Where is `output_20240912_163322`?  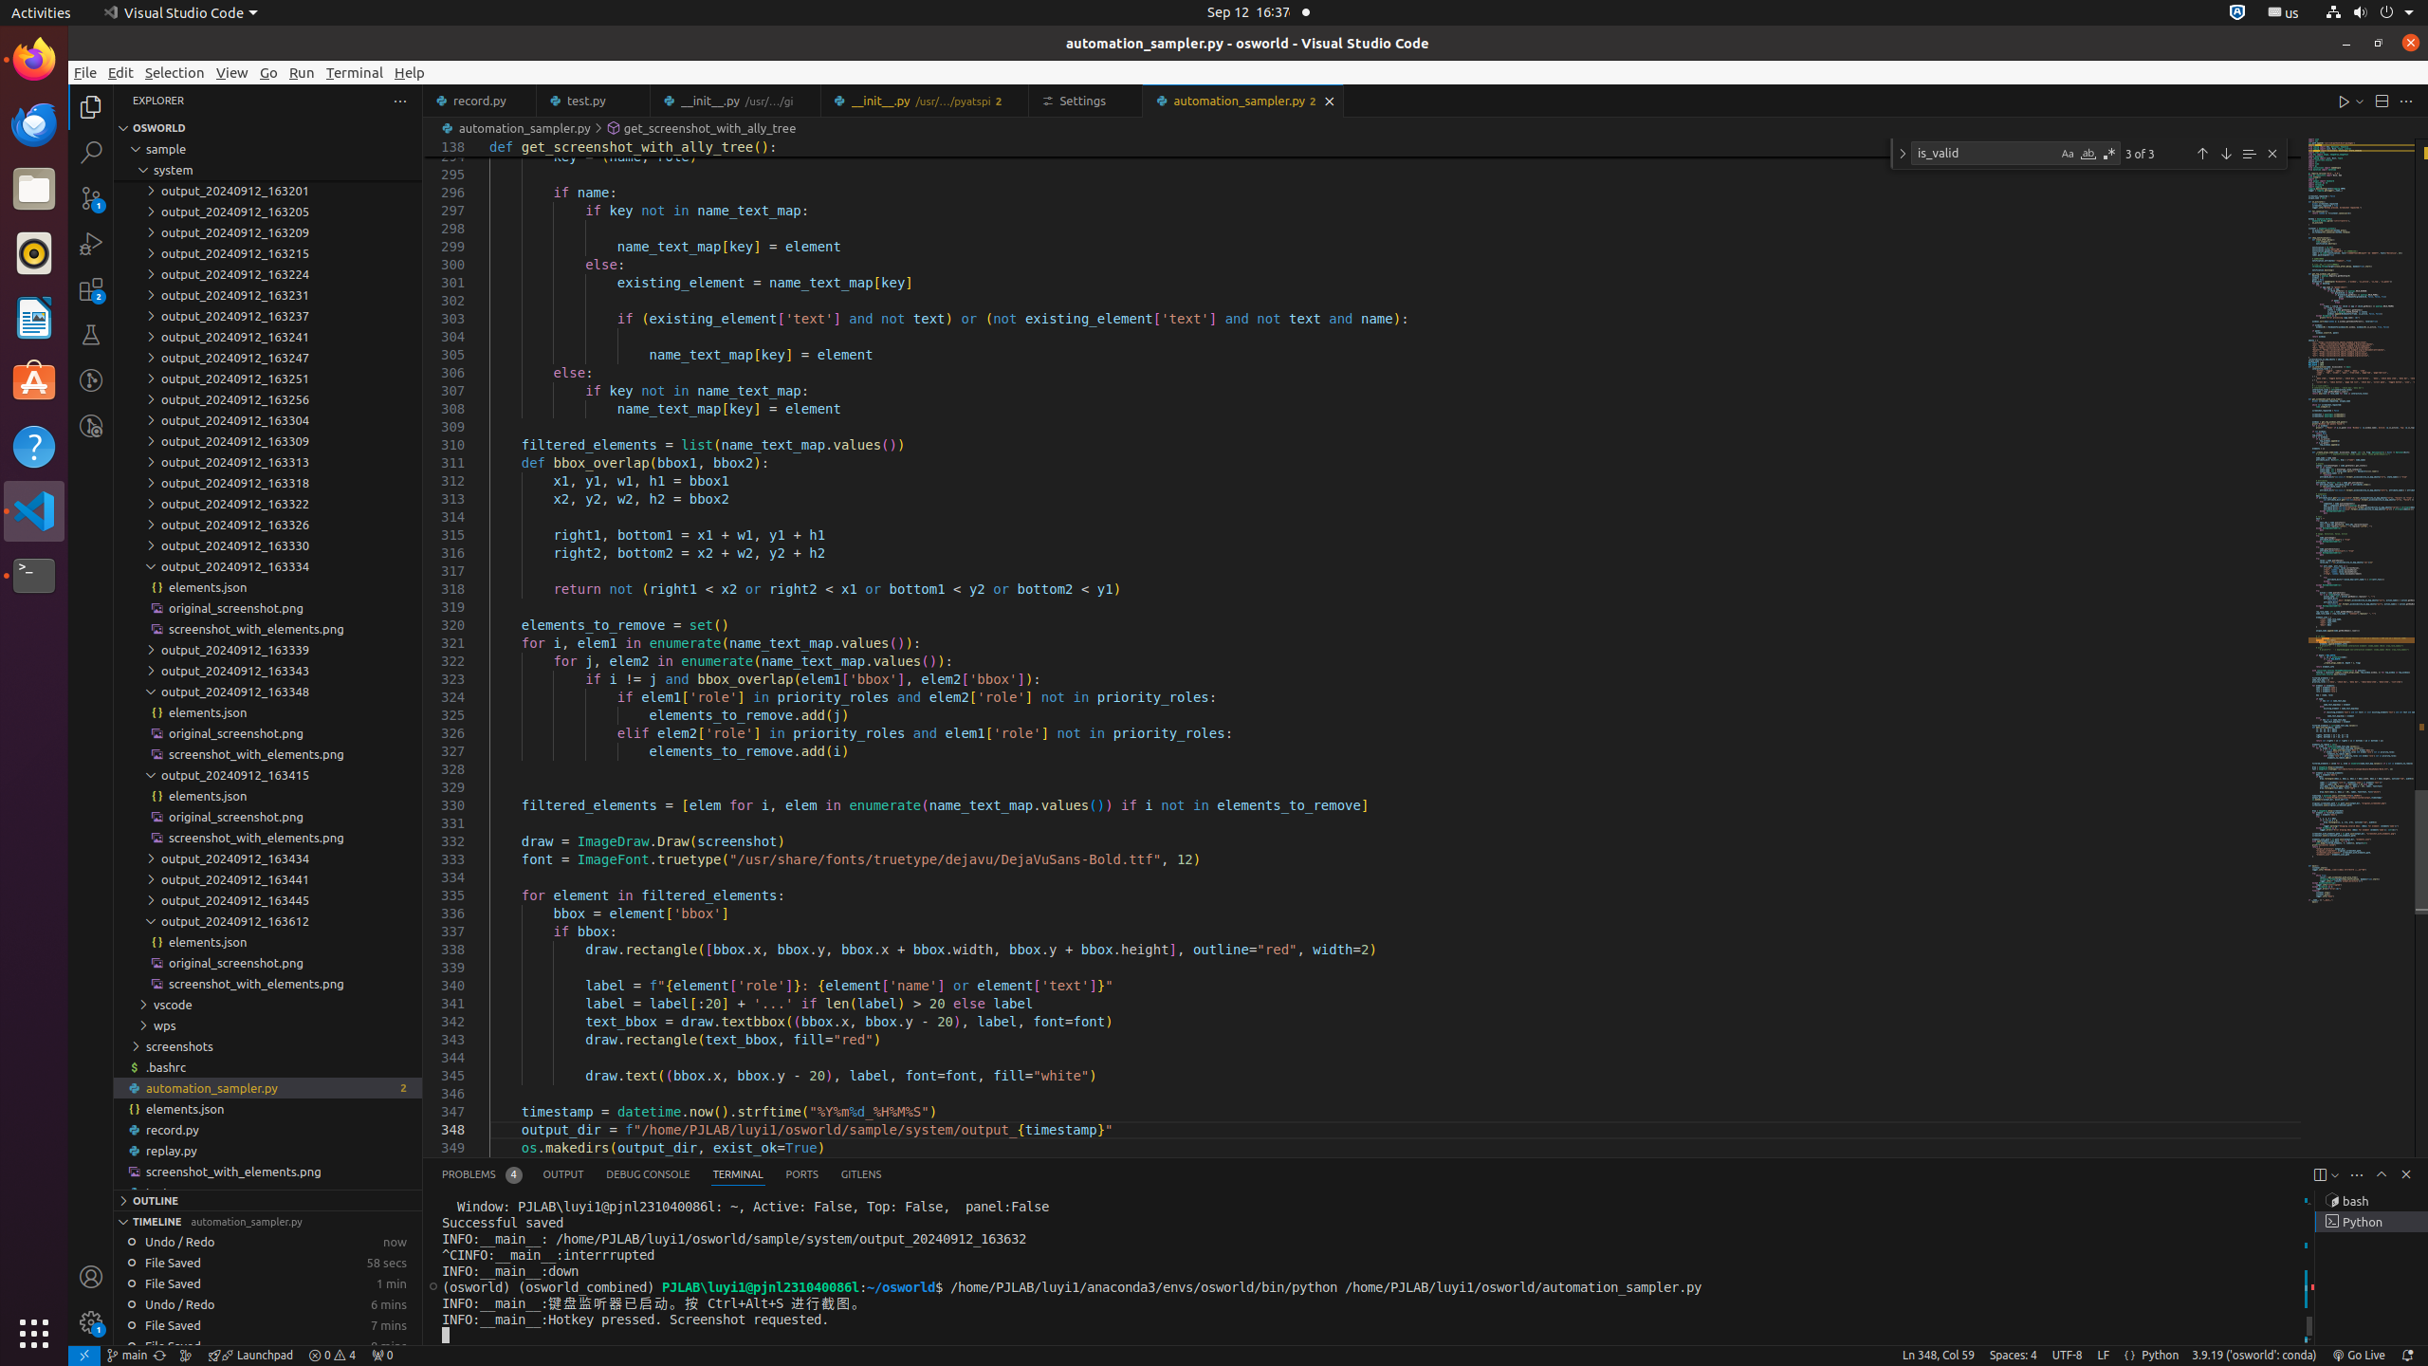
output_20240912_163322 is located at coordinates (267, 504).